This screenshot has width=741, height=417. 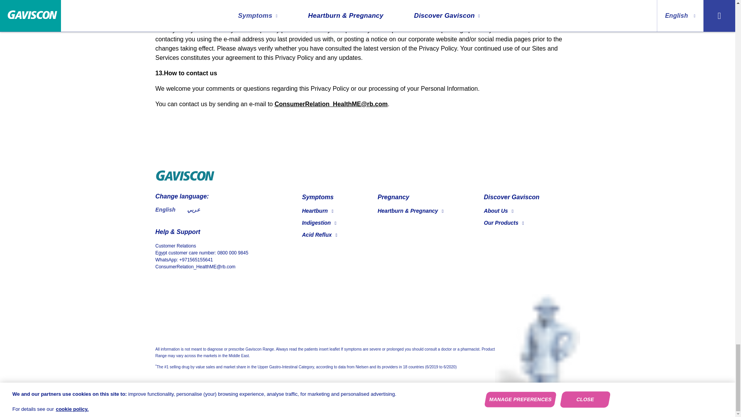 What do you see at coordinates (165, 209) in the screenshot?
I see `English` at bounding box center [165, 209].